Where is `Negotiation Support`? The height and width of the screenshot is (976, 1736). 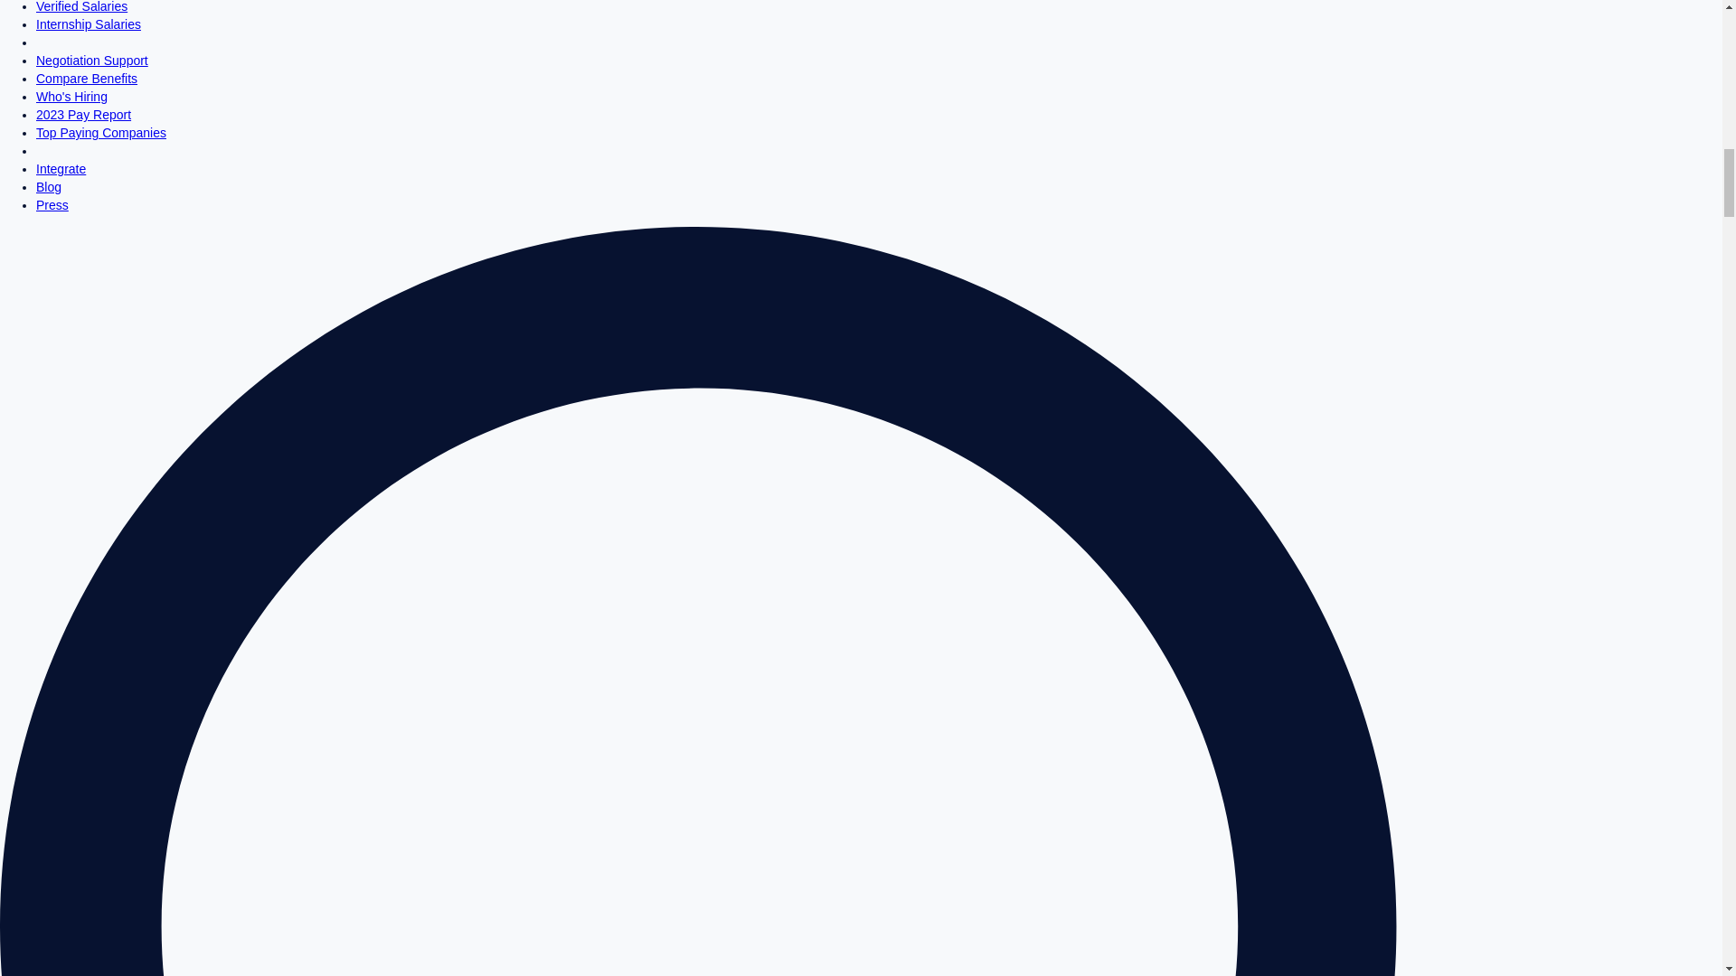
Negotiation Support is located at coordinates (92, 60).